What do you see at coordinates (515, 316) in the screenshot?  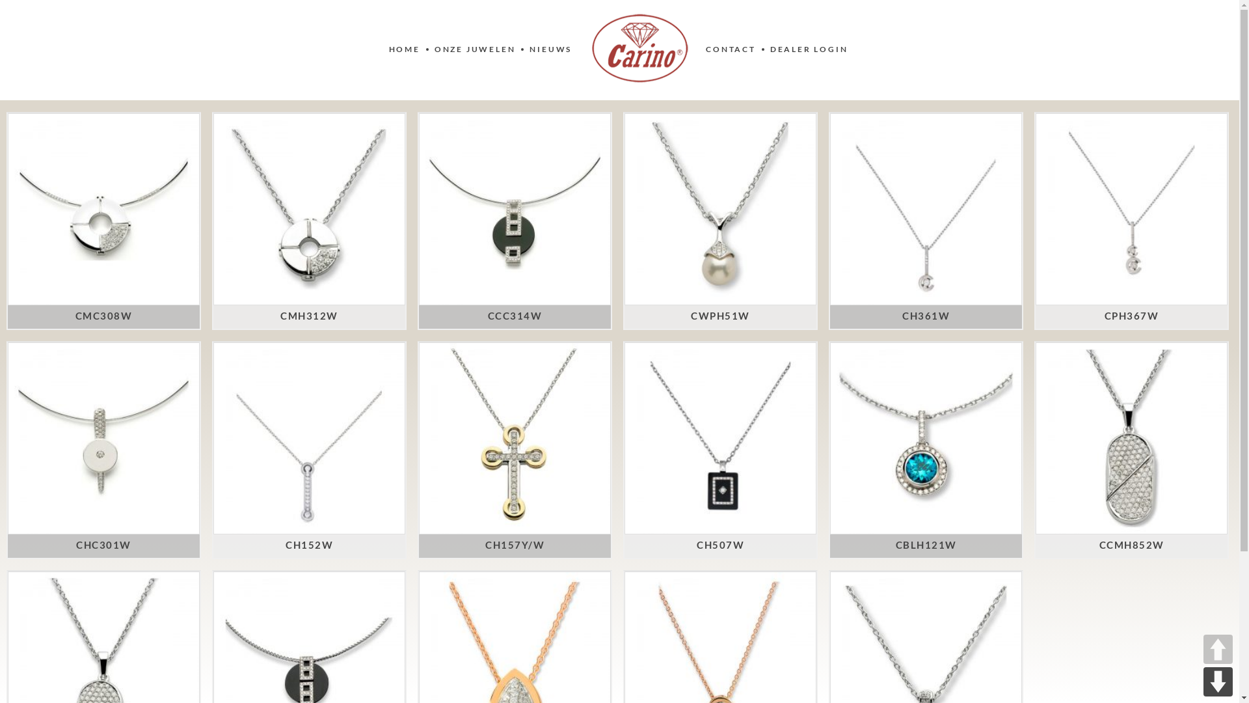 I see `CCC314W` at bounding box center [515, 316].